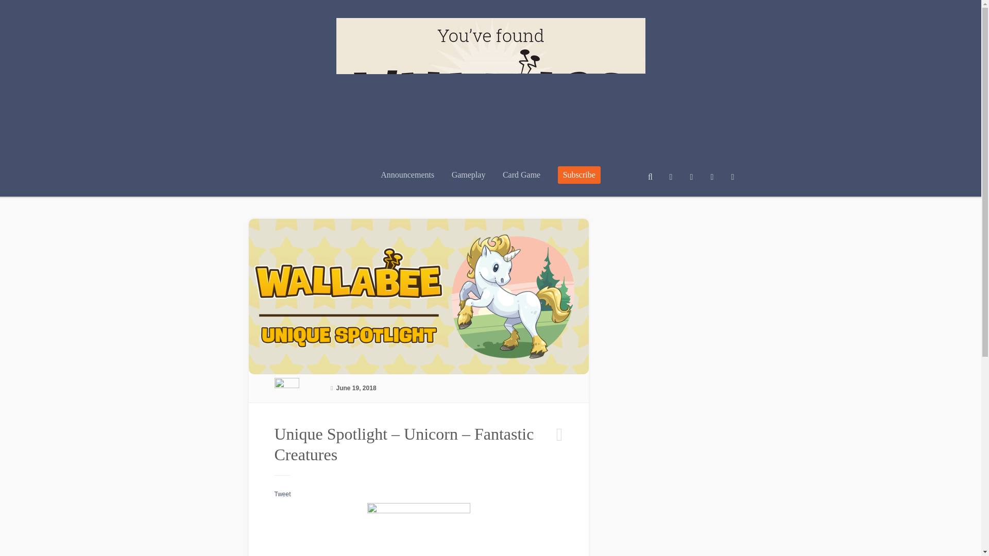 This screenshot has height=556, width=989. What do you see at coordinates (407, 183) in the screenshot?
I see `Announcements` at bounding box center [407, 183].